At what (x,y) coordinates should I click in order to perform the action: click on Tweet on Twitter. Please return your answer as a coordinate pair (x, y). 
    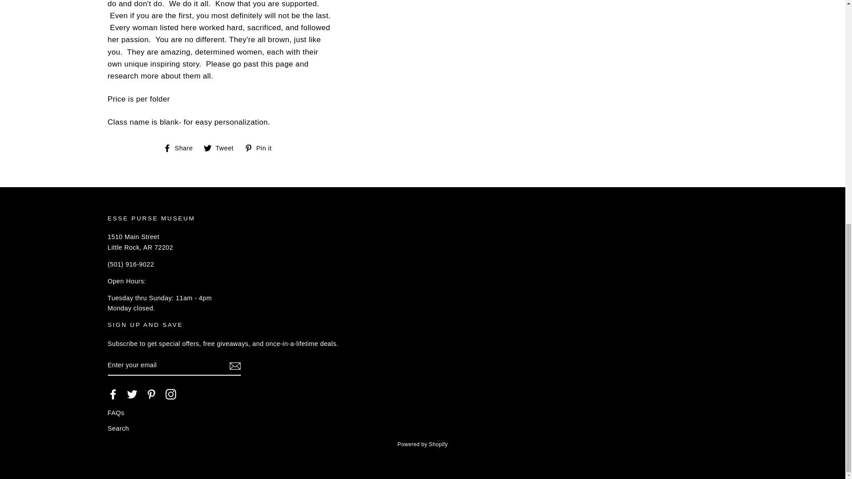
    Looking at the image, I should click on (222, 148).